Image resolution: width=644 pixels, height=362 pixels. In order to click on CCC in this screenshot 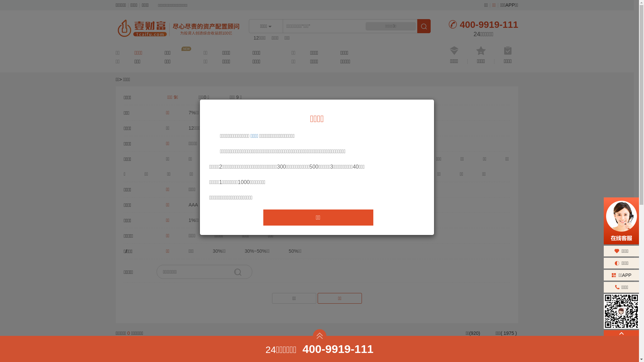, I will do `click(342, 205)`.